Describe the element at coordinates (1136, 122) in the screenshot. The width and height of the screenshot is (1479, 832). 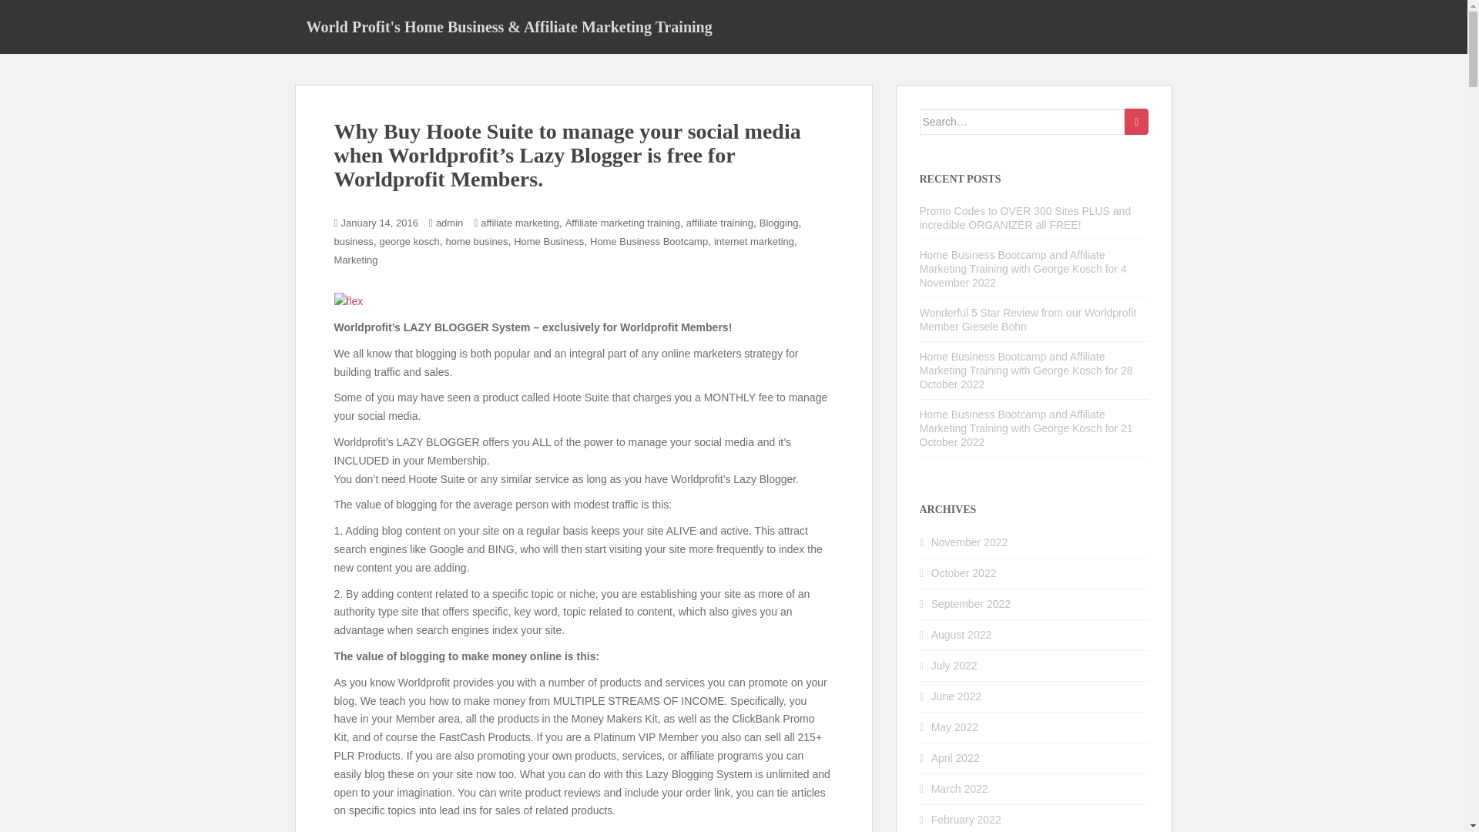
I see `Search` at that location.